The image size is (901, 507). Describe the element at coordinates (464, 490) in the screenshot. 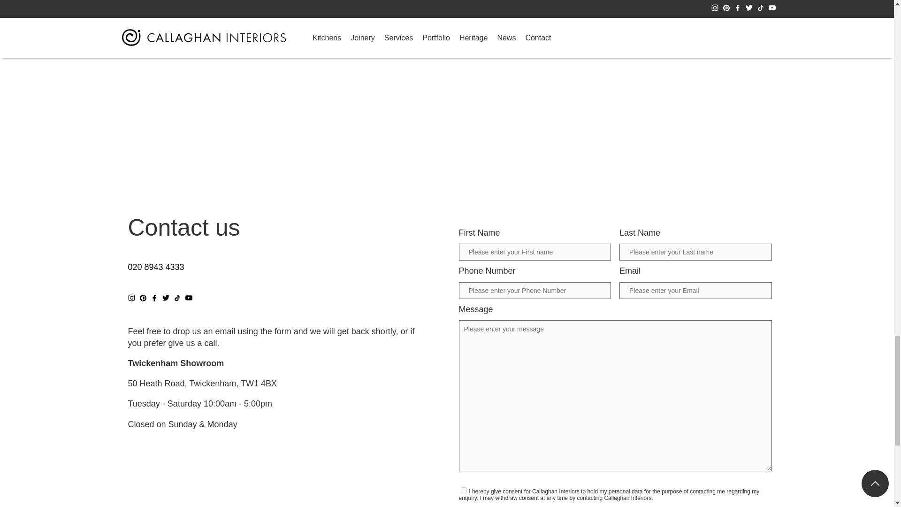

I see `true` at that location.